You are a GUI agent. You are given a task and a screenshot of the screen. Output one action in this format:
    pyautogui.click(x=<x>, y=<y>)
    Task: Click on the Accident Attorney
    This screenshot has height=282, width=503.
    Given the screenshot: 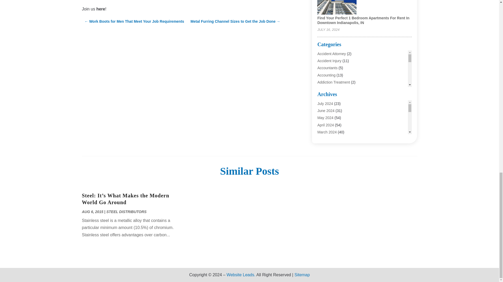 What is the action you would take?
    pyautogui.click(x=332, y=54)
    